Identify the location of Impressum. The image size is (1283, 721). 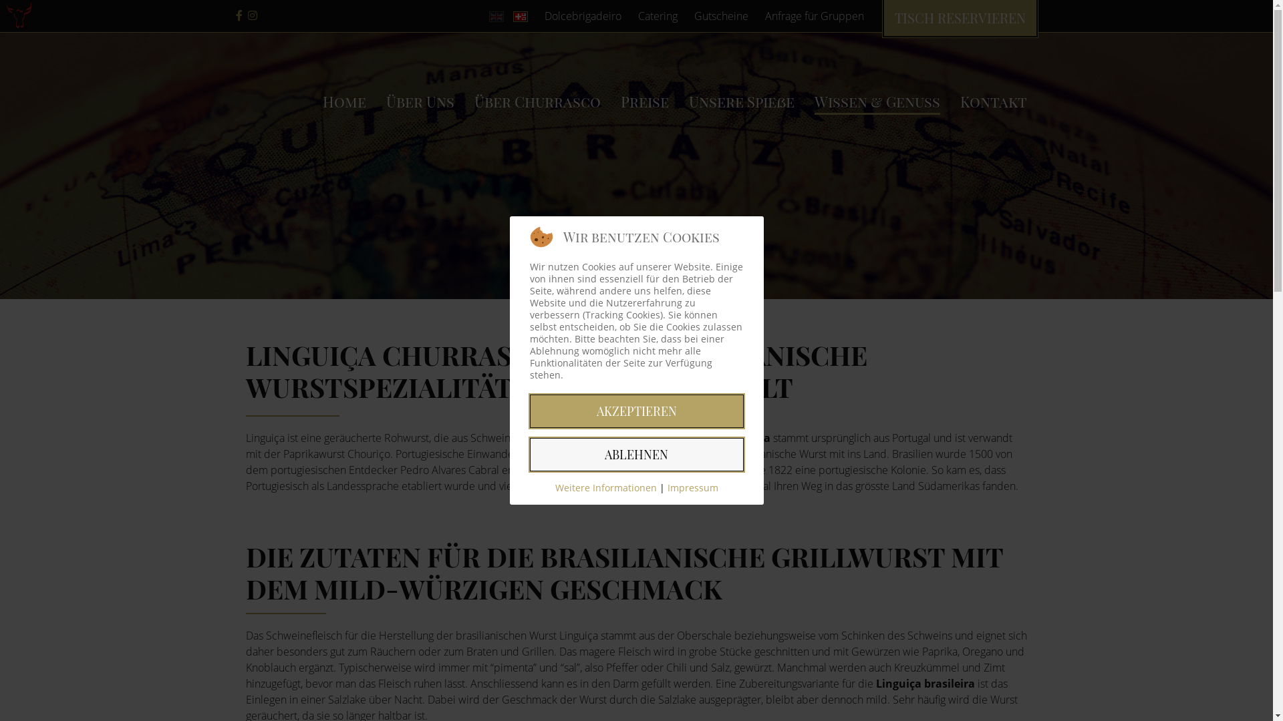
(692, 488).